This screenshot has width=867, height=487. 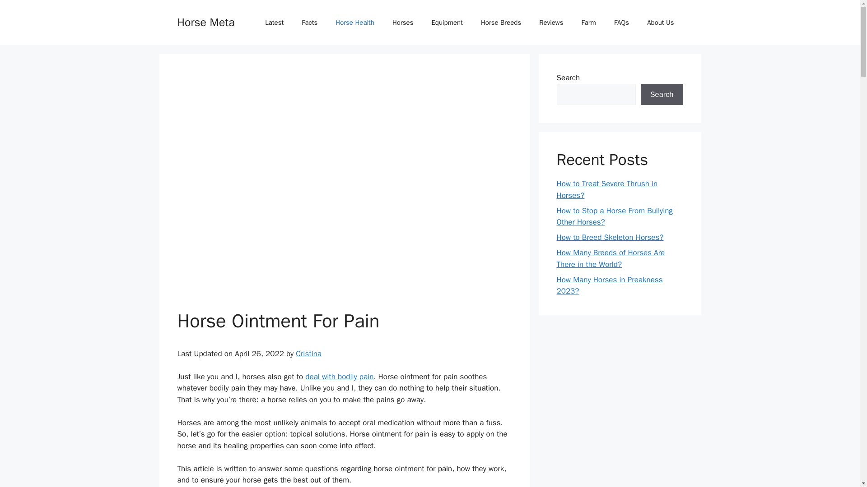 What do you see at coordinates (274, 23) in the screenshot?
I see `Latest` at bounding box center [274, 23].